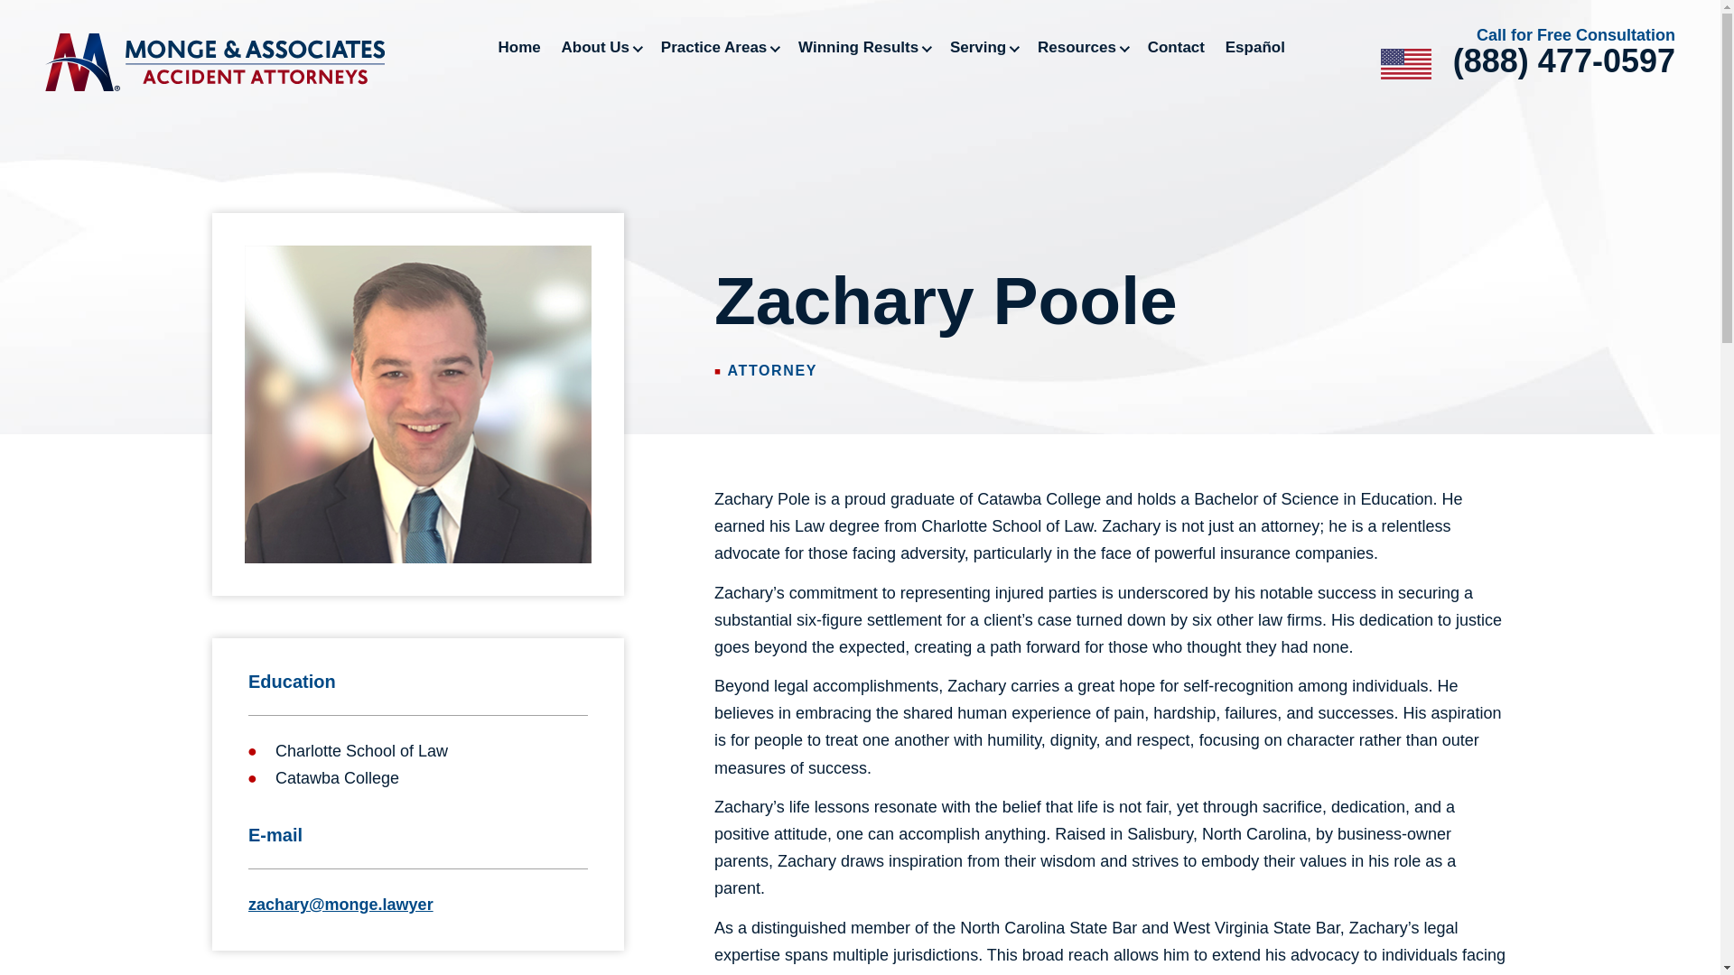 This screenshot has height=975, width=1734. Describe the element at coordinates (983, 47) in the screenshot. I see `Serving` at that location.